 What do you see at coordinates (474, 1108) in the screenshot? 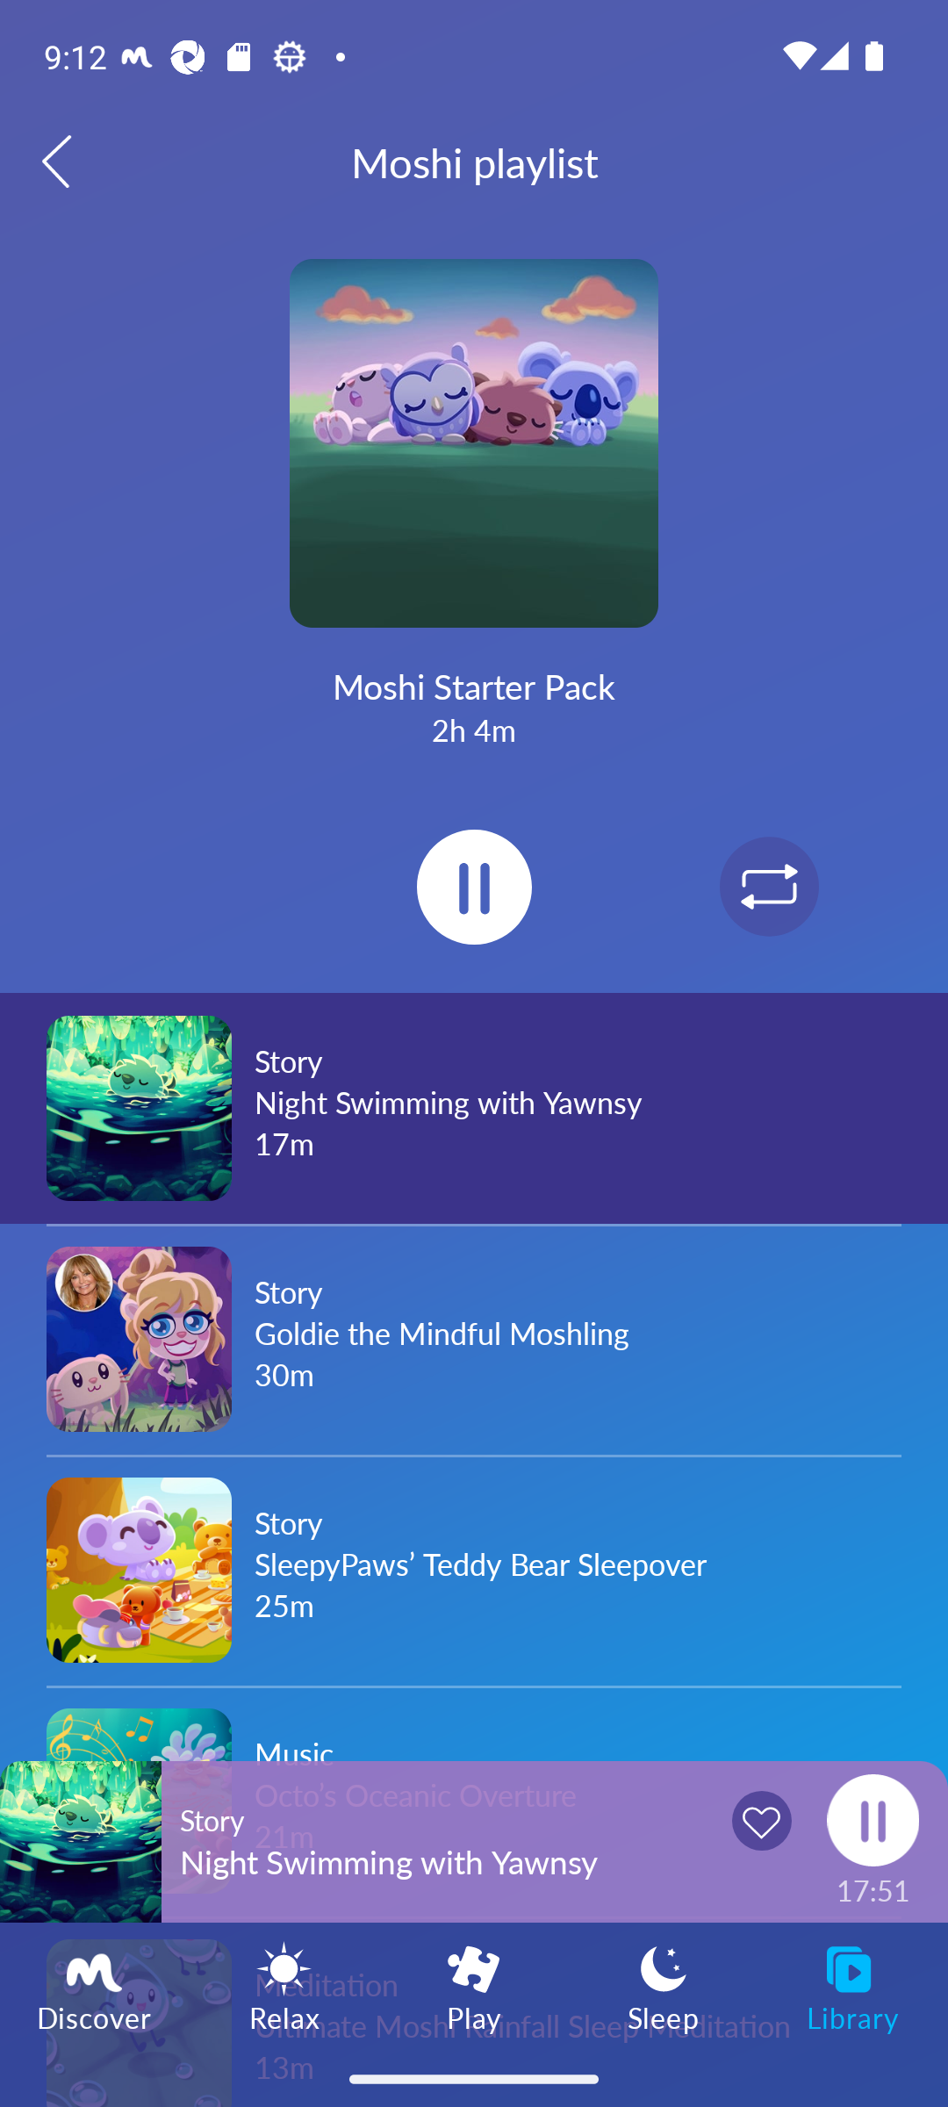
I see `Story Night Swimming with Yawnsy 17m` at bounding box center [474, 1108].